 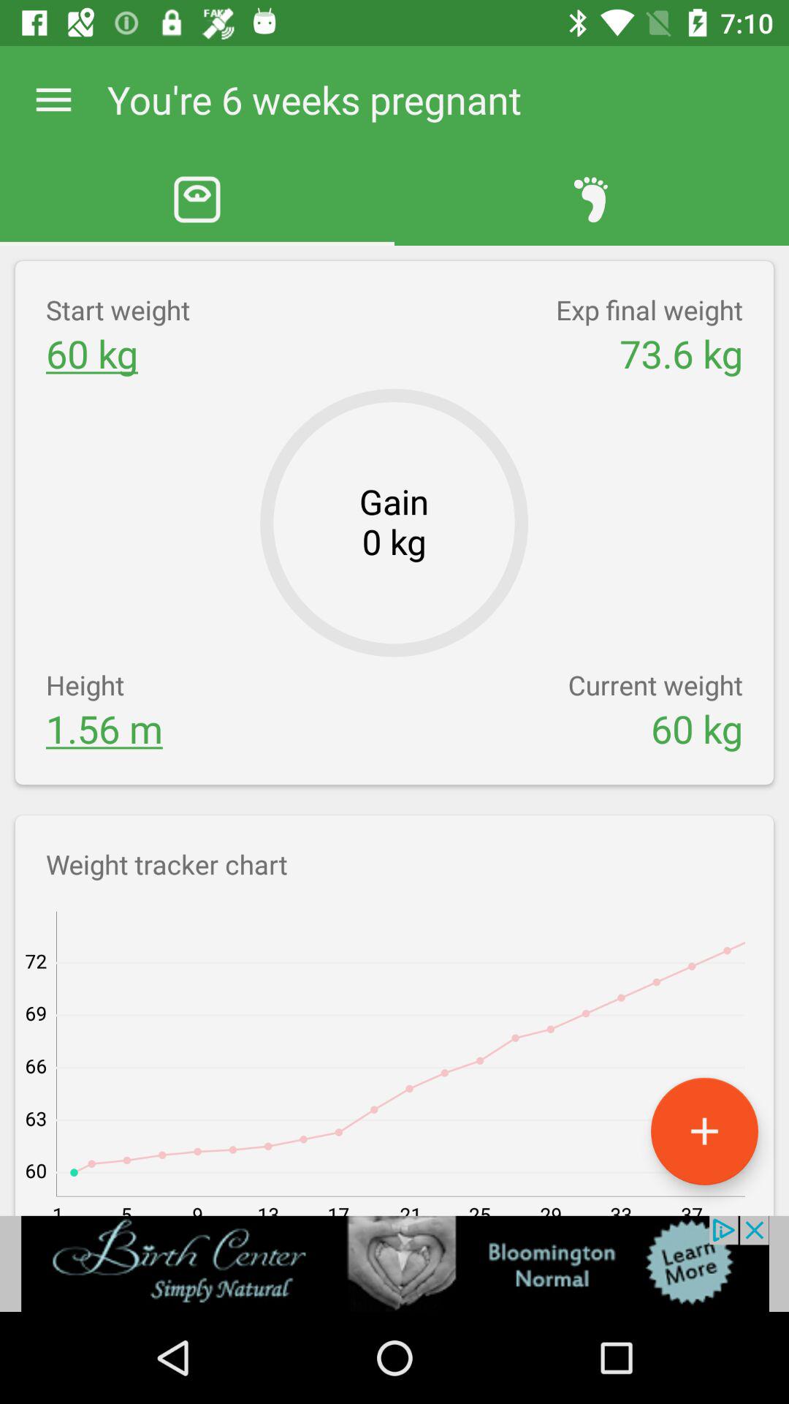 What do you see at coordinates (704, 1131) in the screenshot?
I see `open new window` at bounding box center [704, 1131].